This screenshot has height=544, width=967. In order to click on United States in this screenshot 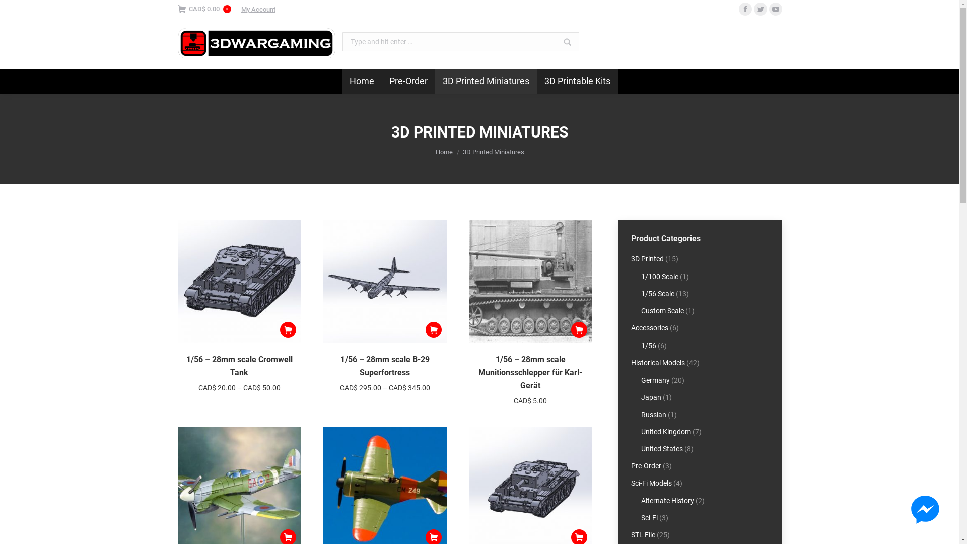, I will do `click(662, 449)`.